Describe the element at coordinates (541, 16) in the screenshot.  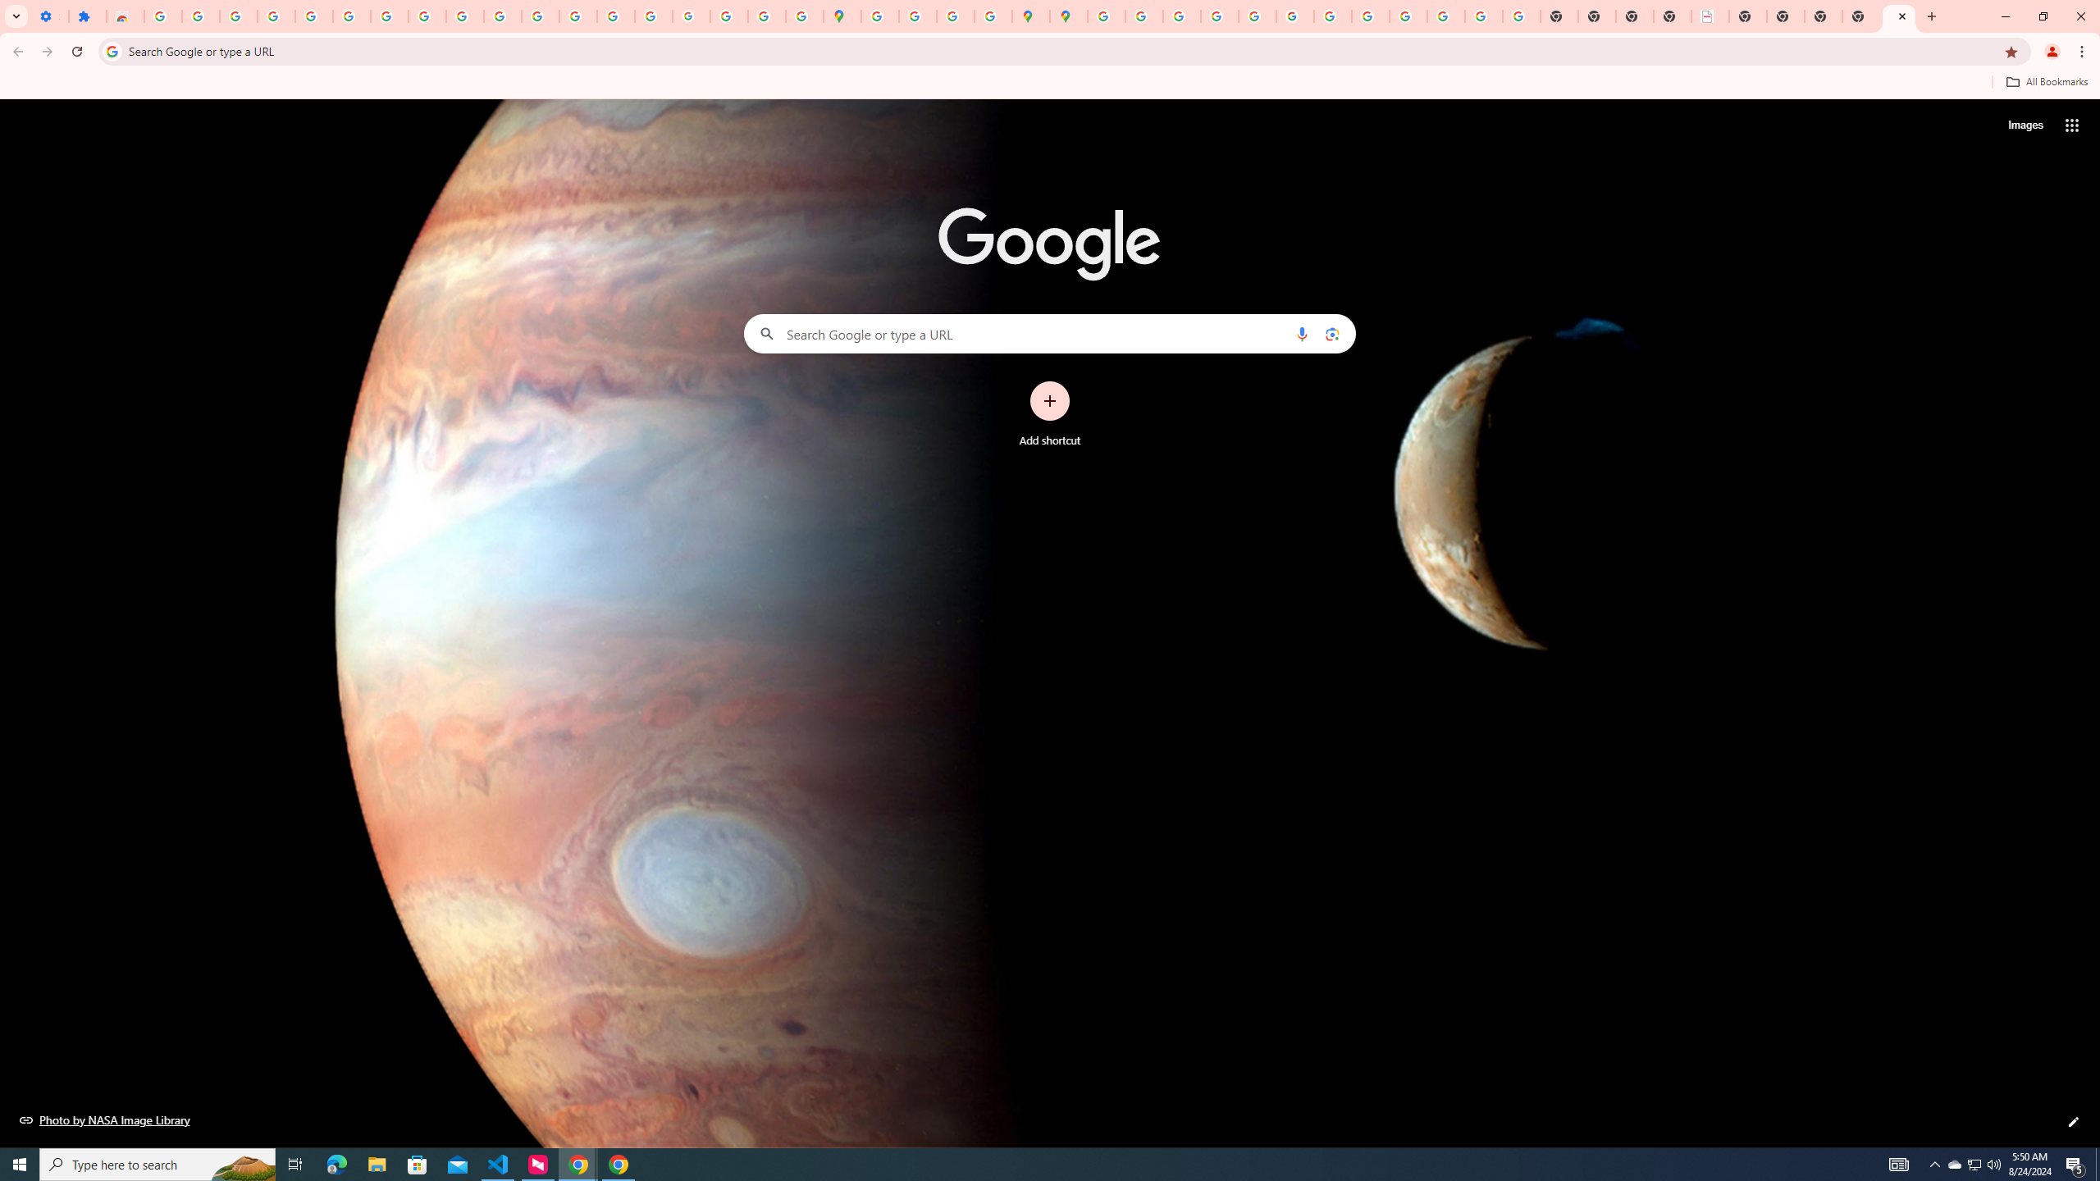
I see `https://scholar.google.com/` at that location.